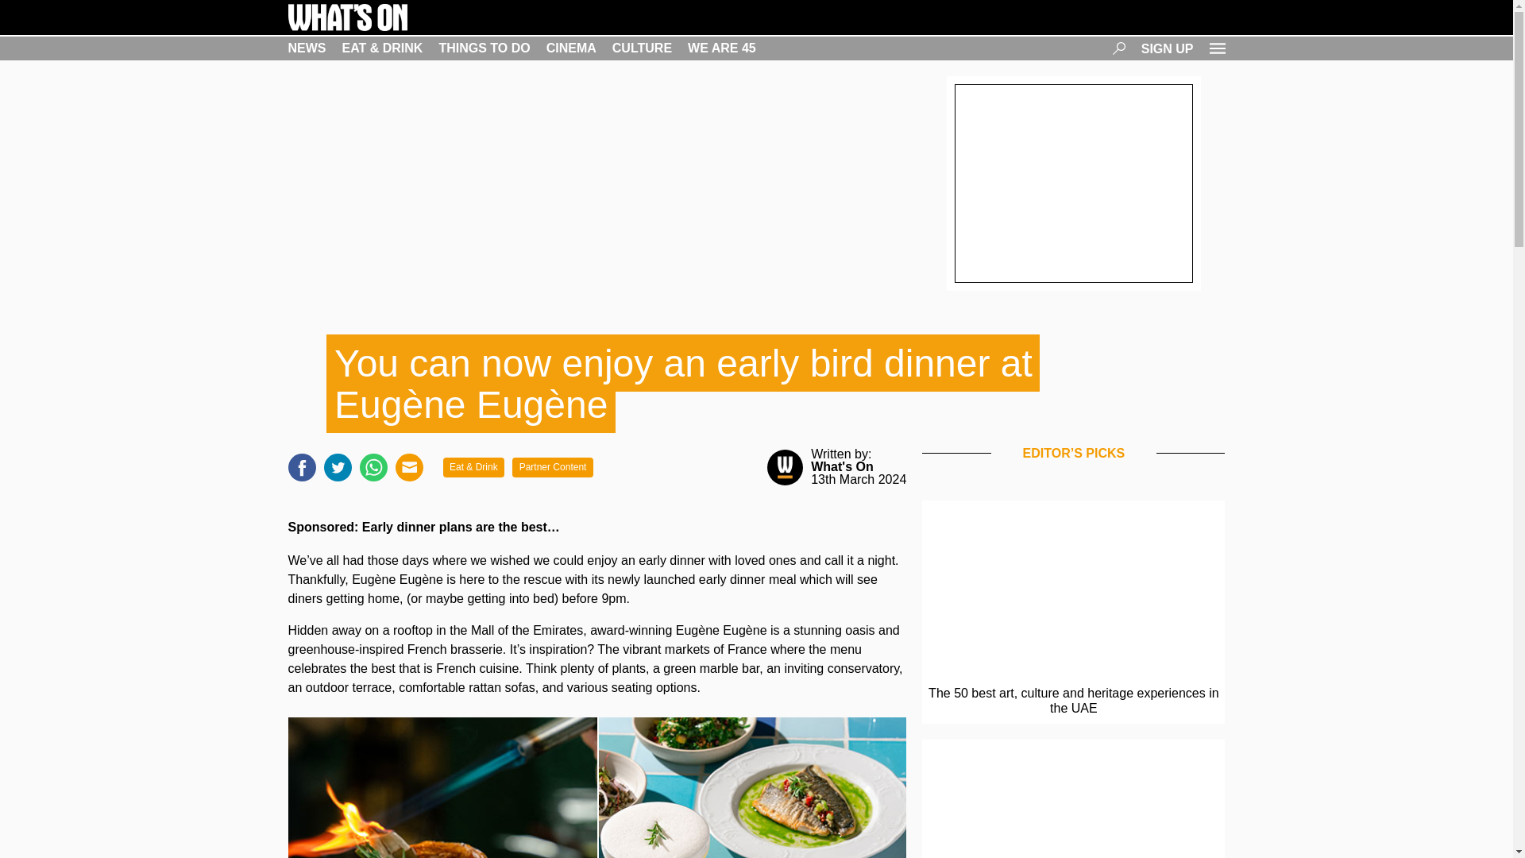  What do you see at coordinates (721, 48) in the screenshot?
I see `WE ARE 45` at bounding box center [721, 48].